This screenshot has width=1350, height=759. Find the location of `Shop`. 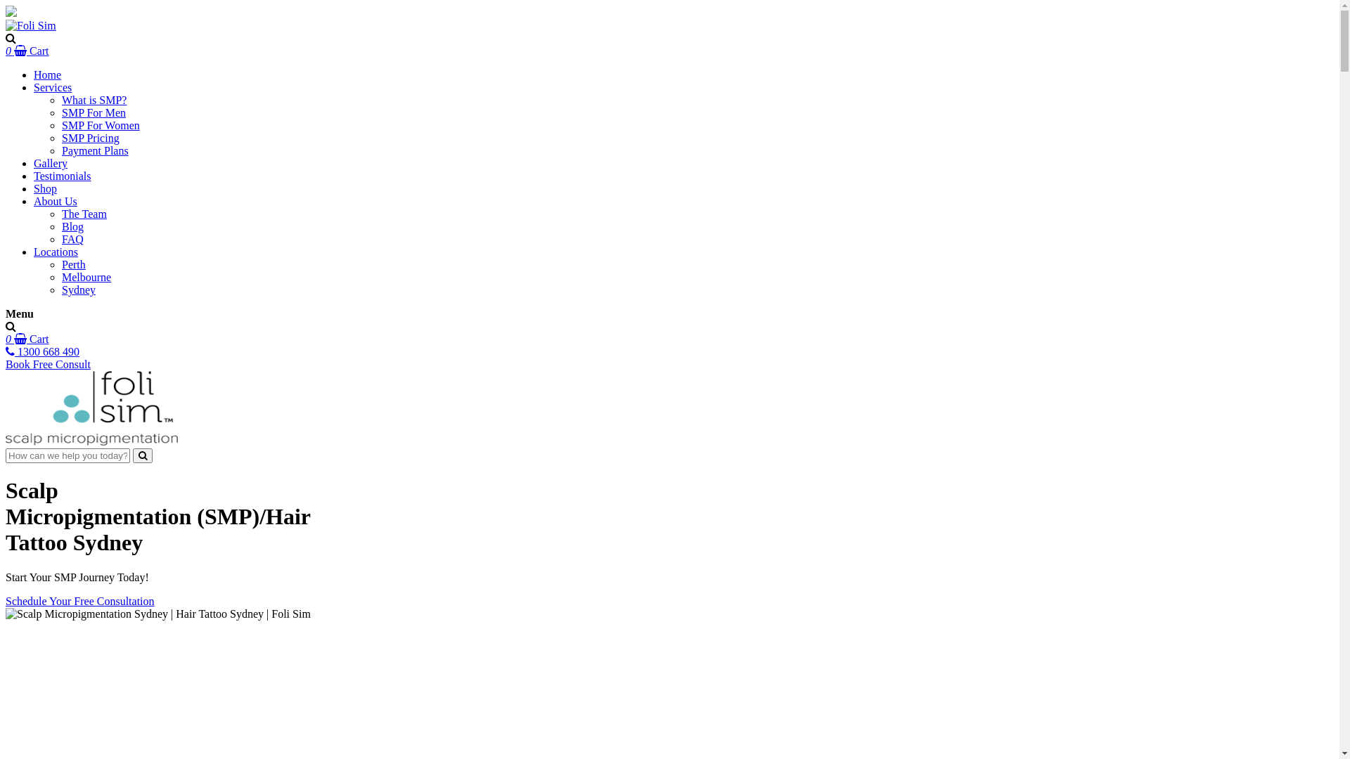

Shop is located at coordinates (45, 188).